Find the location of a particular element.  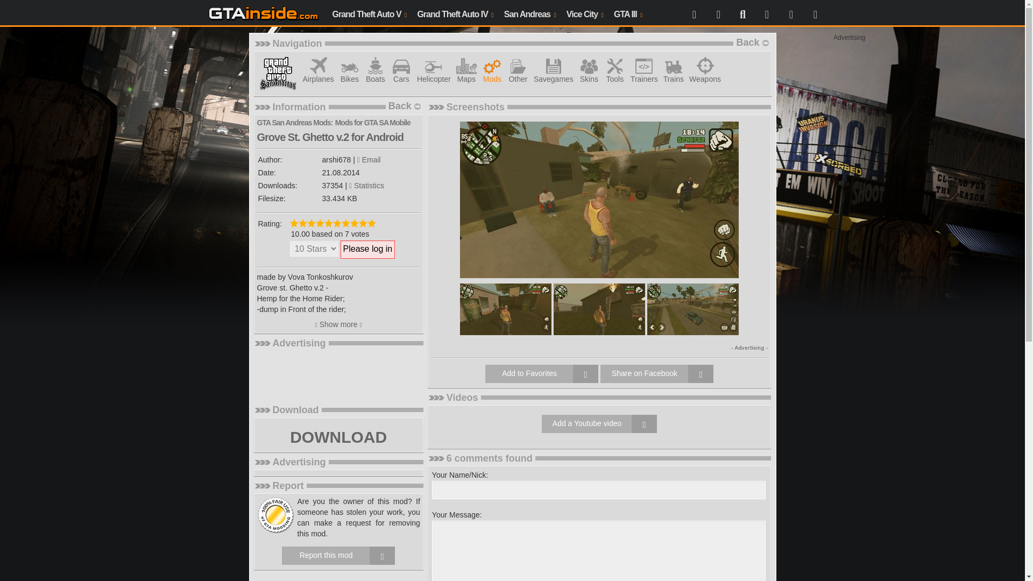

Grand Theft Auto IV is located at coordinates (454, 13).